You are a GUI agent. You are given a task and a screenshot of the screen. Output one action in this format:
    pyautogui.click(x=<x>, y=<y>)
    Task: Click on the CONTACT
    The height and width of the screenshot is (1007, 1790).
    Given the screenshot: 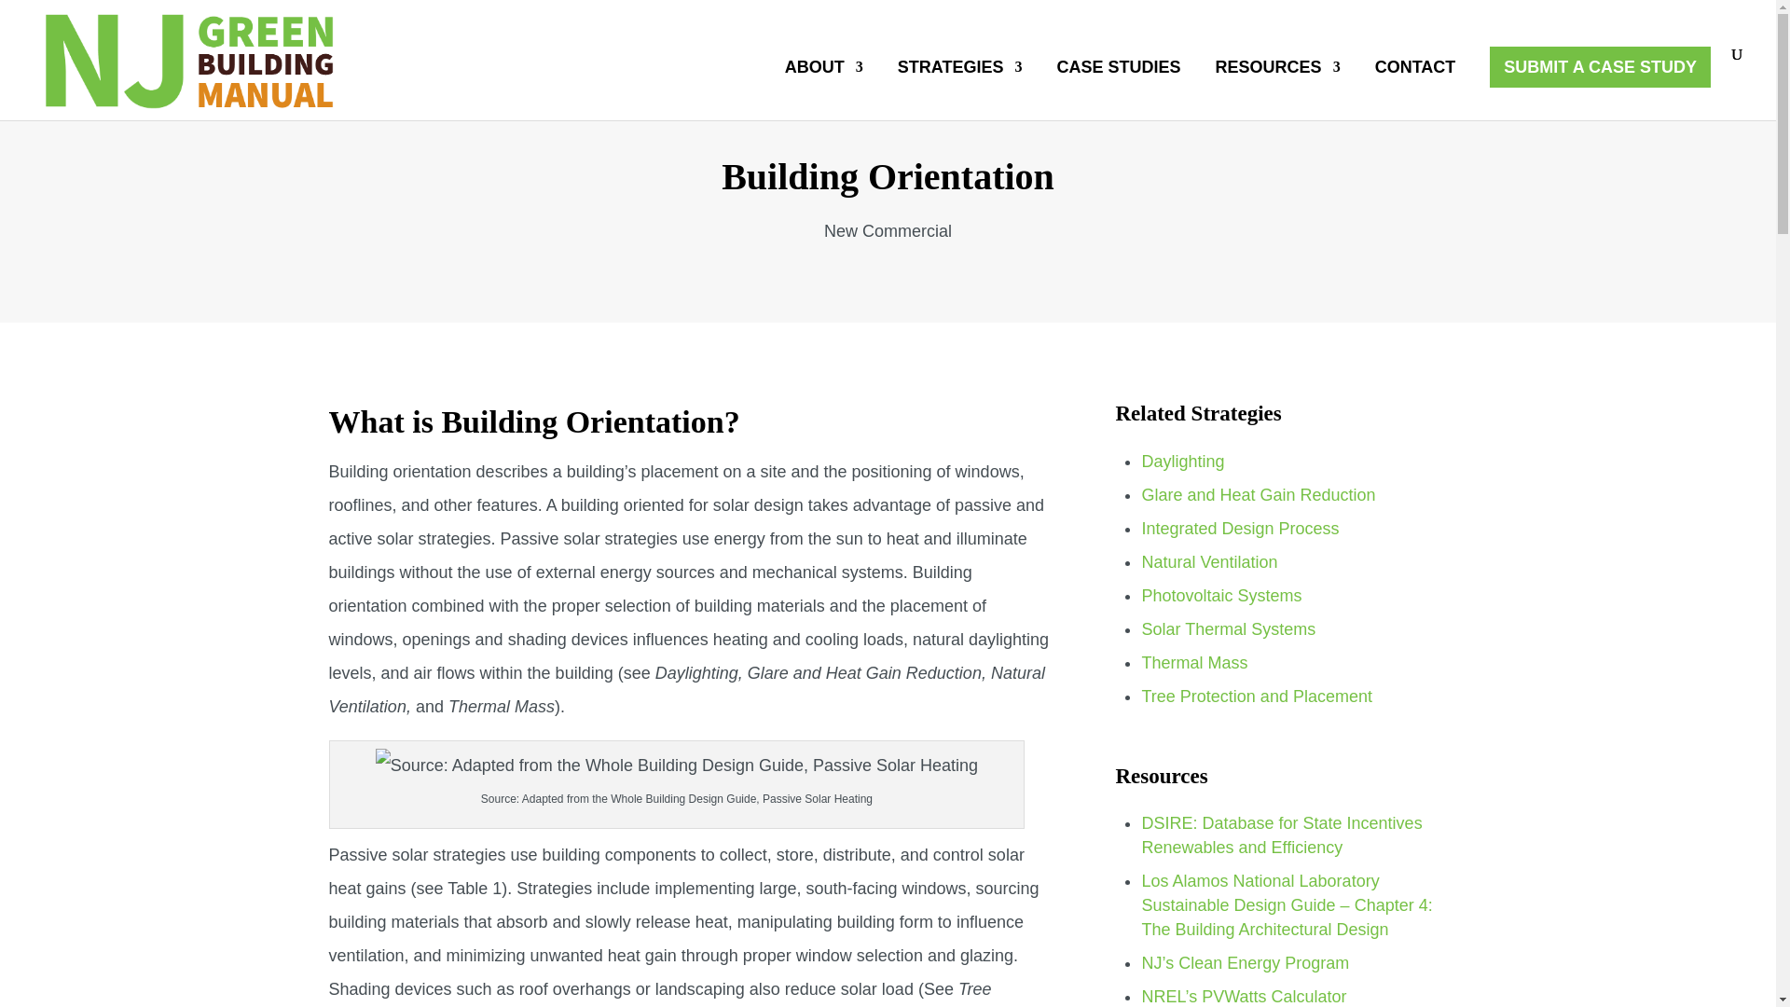 What is the action you would take?
    pyautogui.click(x=1415, y=90)
    